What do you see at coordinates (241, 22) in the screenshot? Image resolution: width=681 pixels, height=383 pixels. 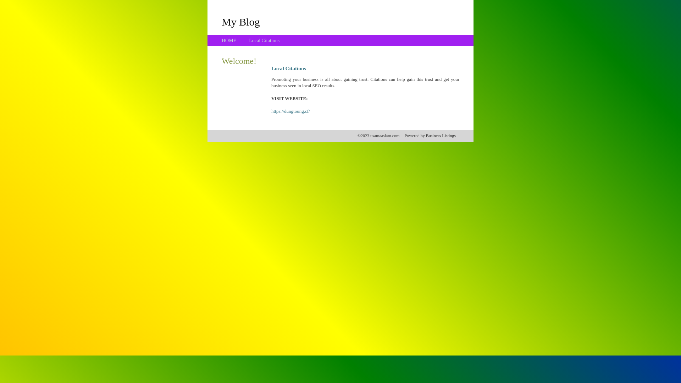 I see `My Blog` at bounding box center [241, 22].